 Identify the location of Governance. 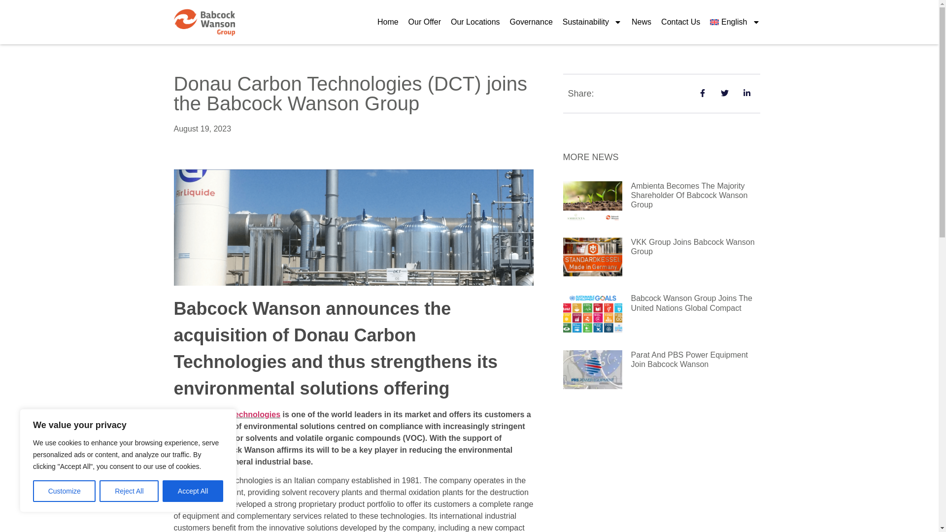
(531, 22).